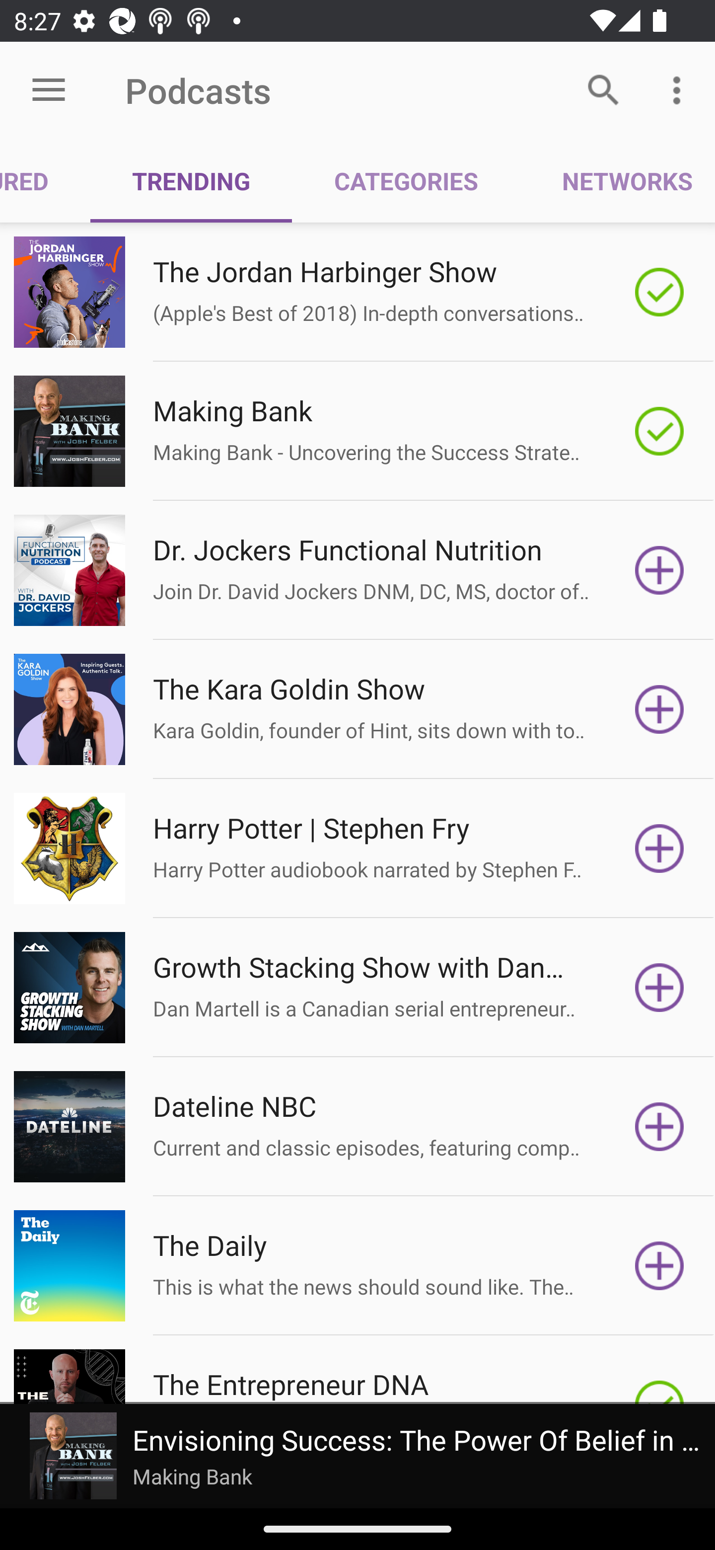 Image resolution: width=715 pixels, height=1550 pixels. What do you see at coordinates (617, 181) in the screenshot?
I see `NETWORKS` at bounding box center [617, 181].